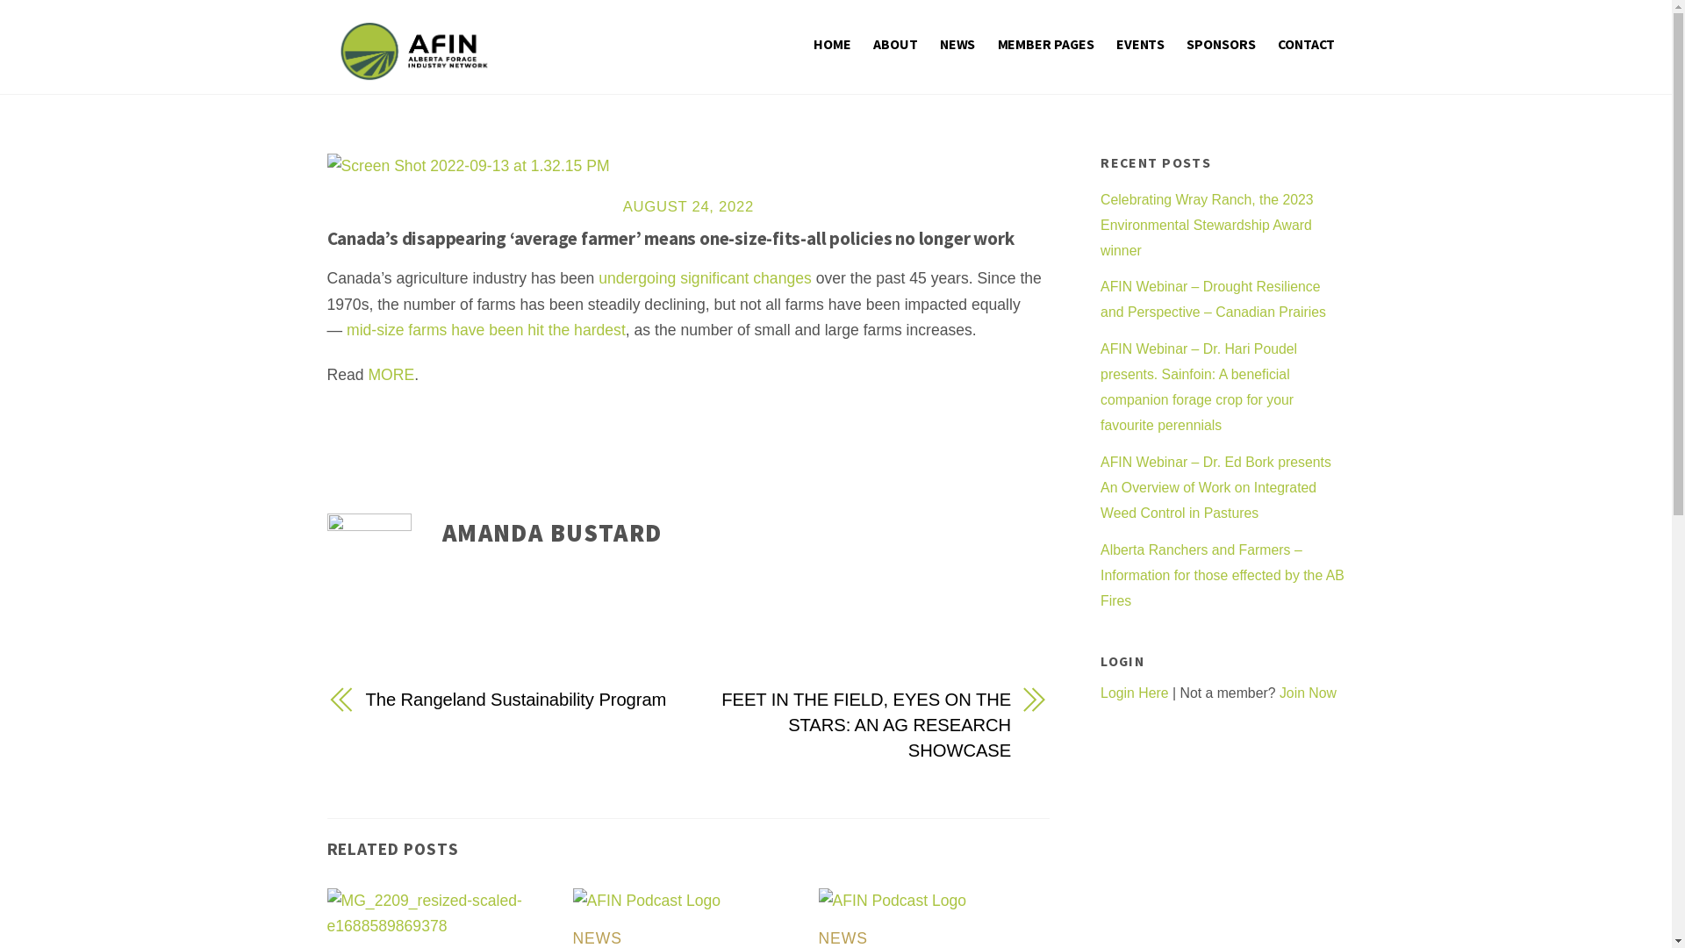  Describe the element at coordinates (1141, 44) in the screenshot. I see `EVENTS` at that location.